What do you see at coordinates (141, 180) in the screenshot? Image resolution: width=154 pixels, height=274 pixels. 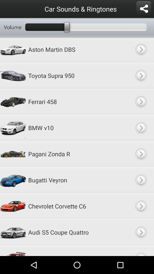 I see `play the car sound of a bugatti veyron` at bounding box center [141, 180].